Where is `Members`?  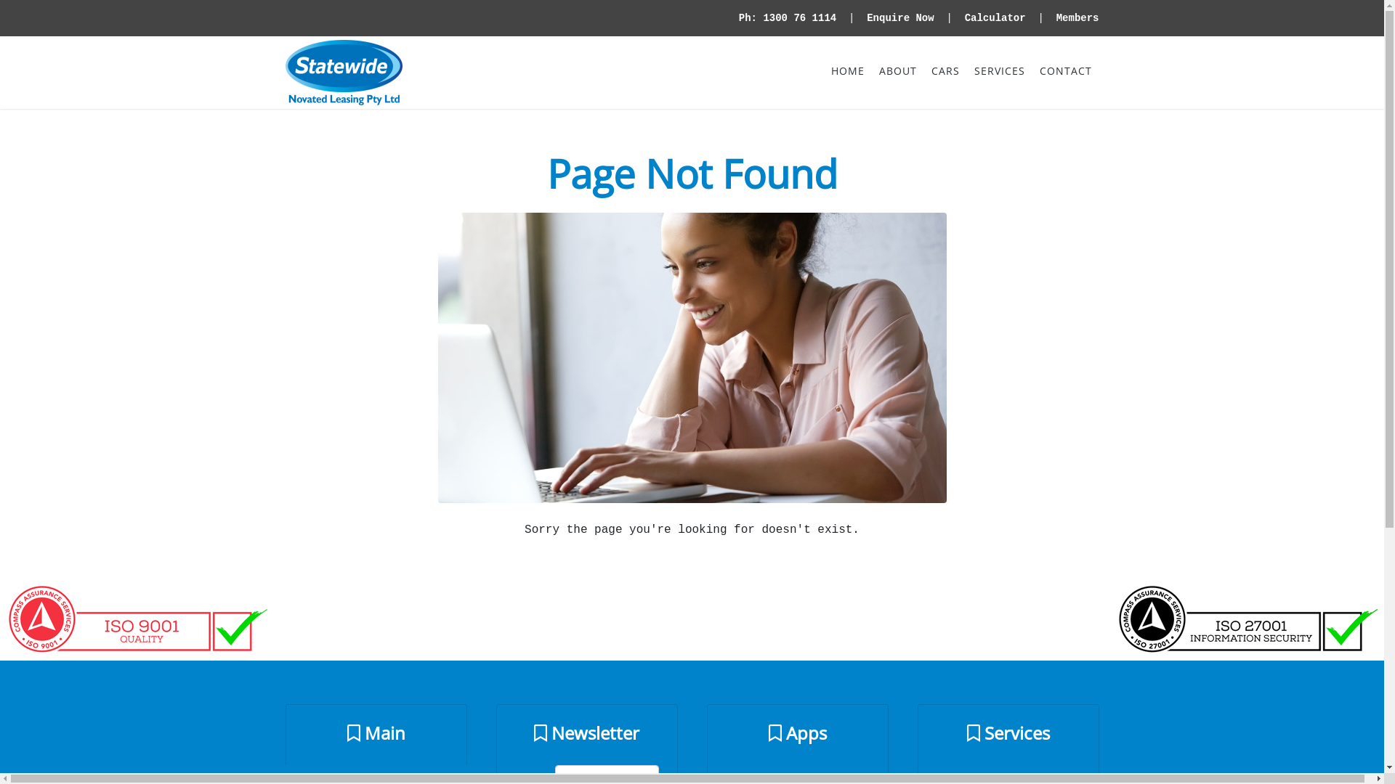 Members is located at coordinates (1078, 17).